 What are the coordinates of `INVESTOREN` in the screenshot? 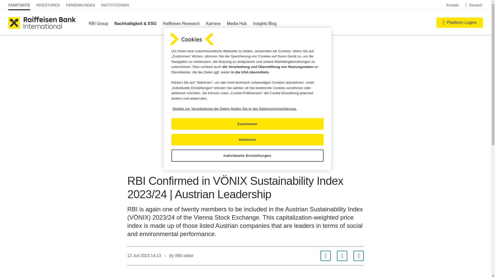 It's located at (48, 5).